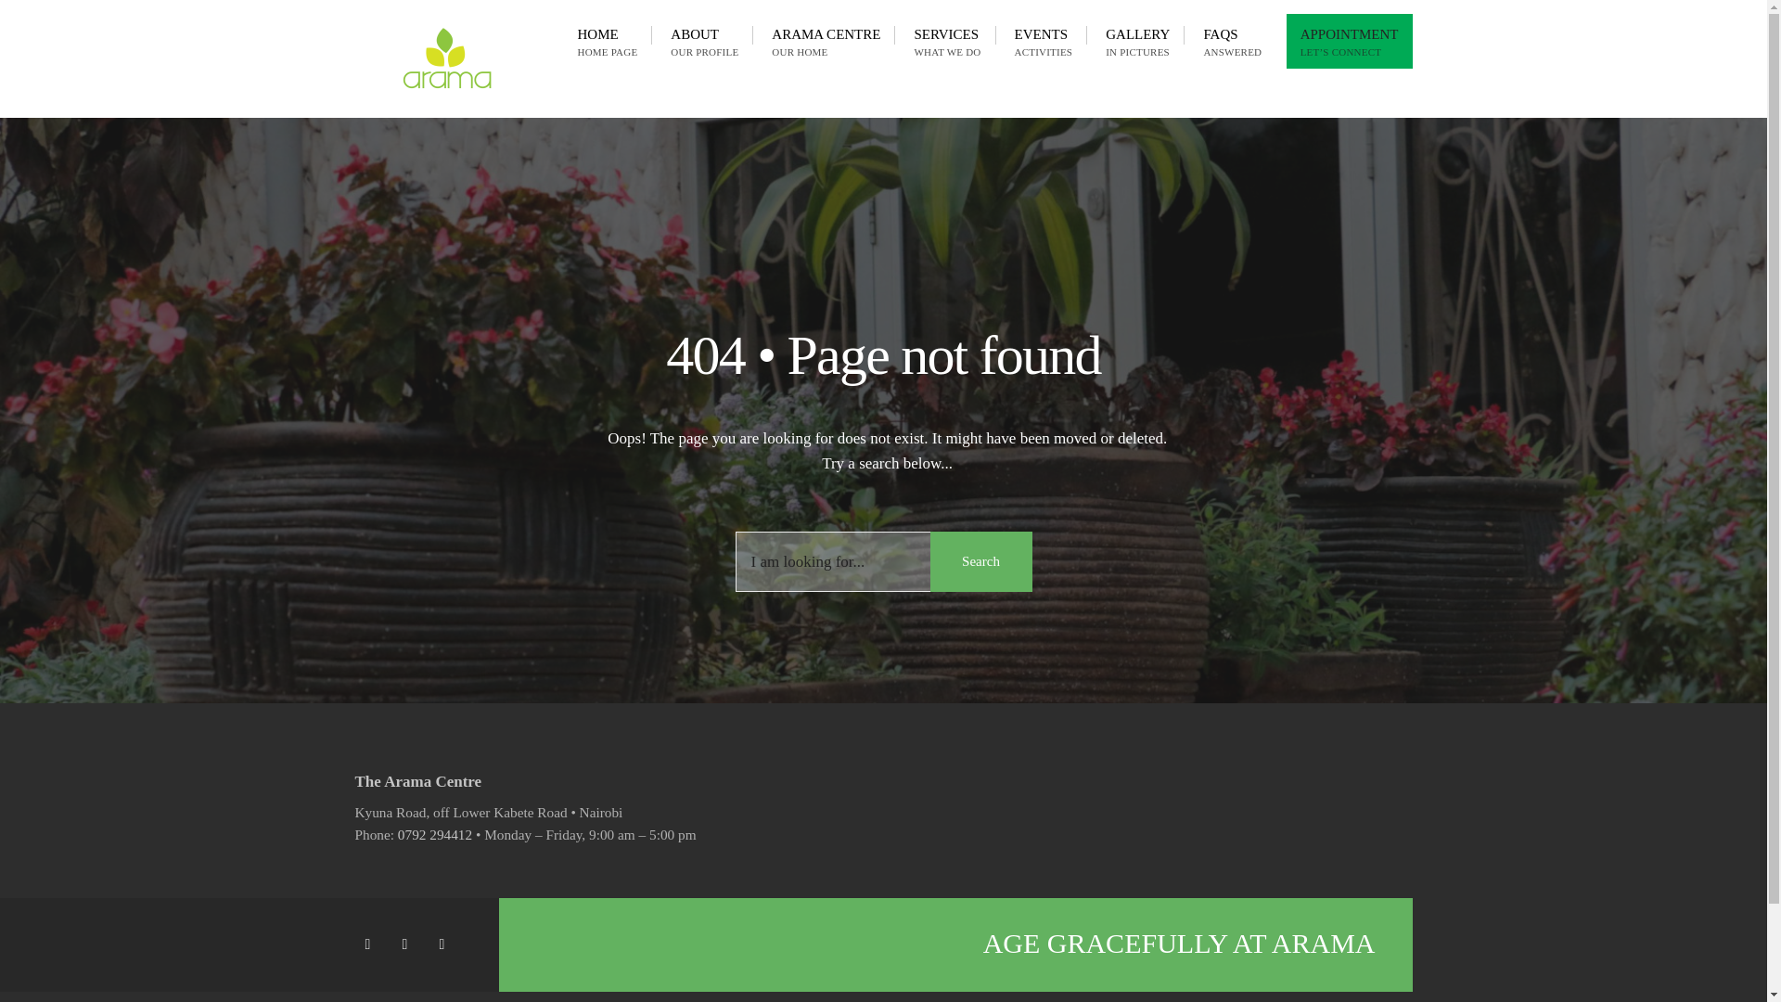  Describe the element at coordinates (1232, 41) in the screenshot. I see `Skip to content` at that location.